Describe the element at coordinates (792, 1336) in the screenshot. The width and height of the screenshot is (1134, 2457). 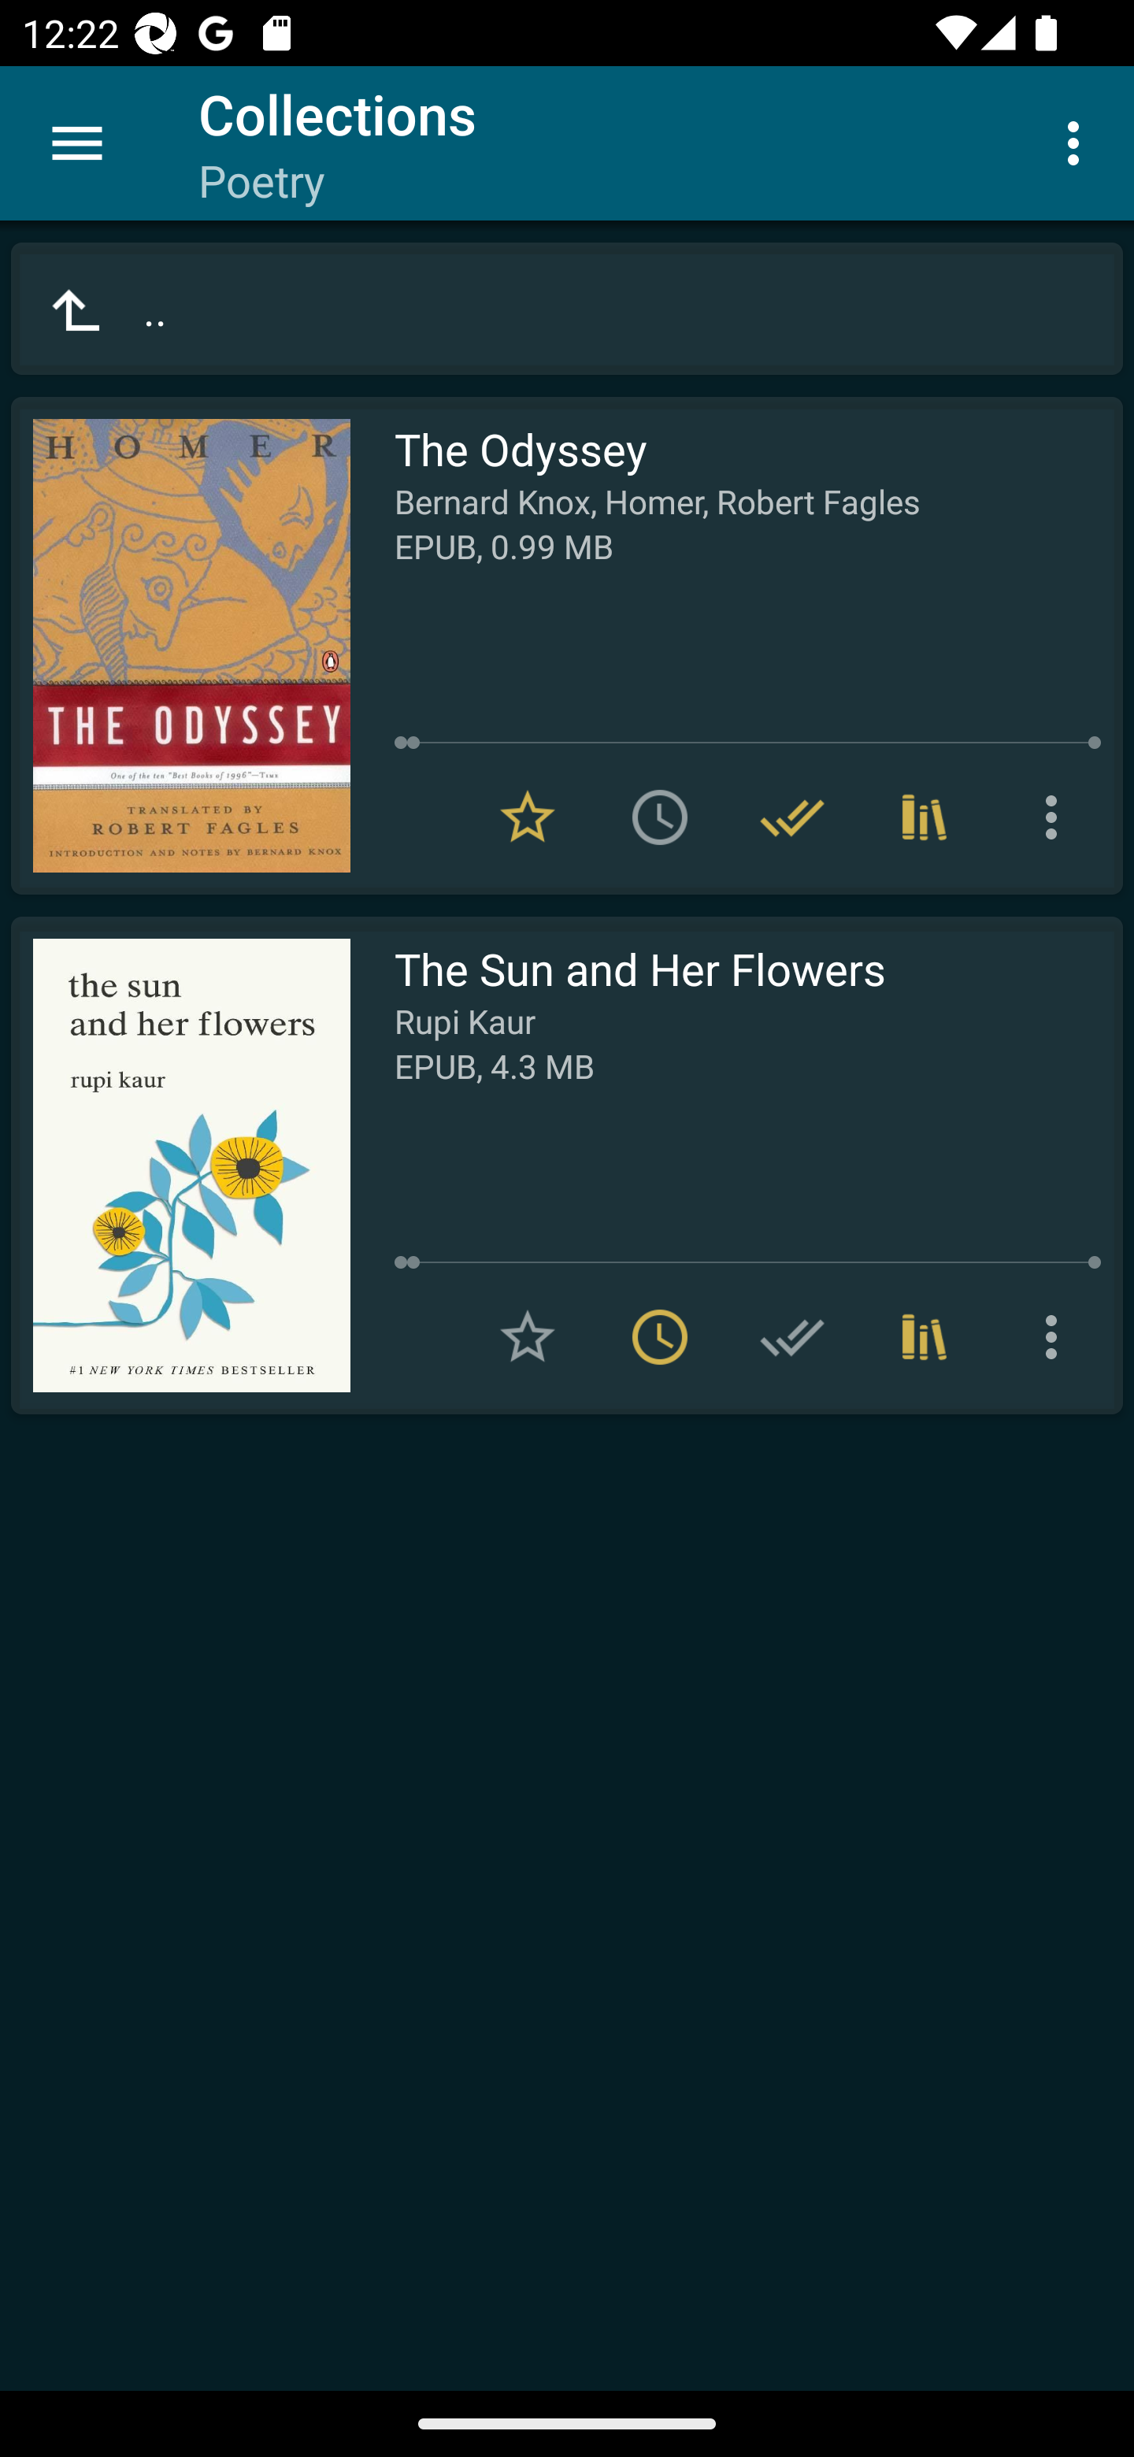
I see `Add to Have read` at that location.